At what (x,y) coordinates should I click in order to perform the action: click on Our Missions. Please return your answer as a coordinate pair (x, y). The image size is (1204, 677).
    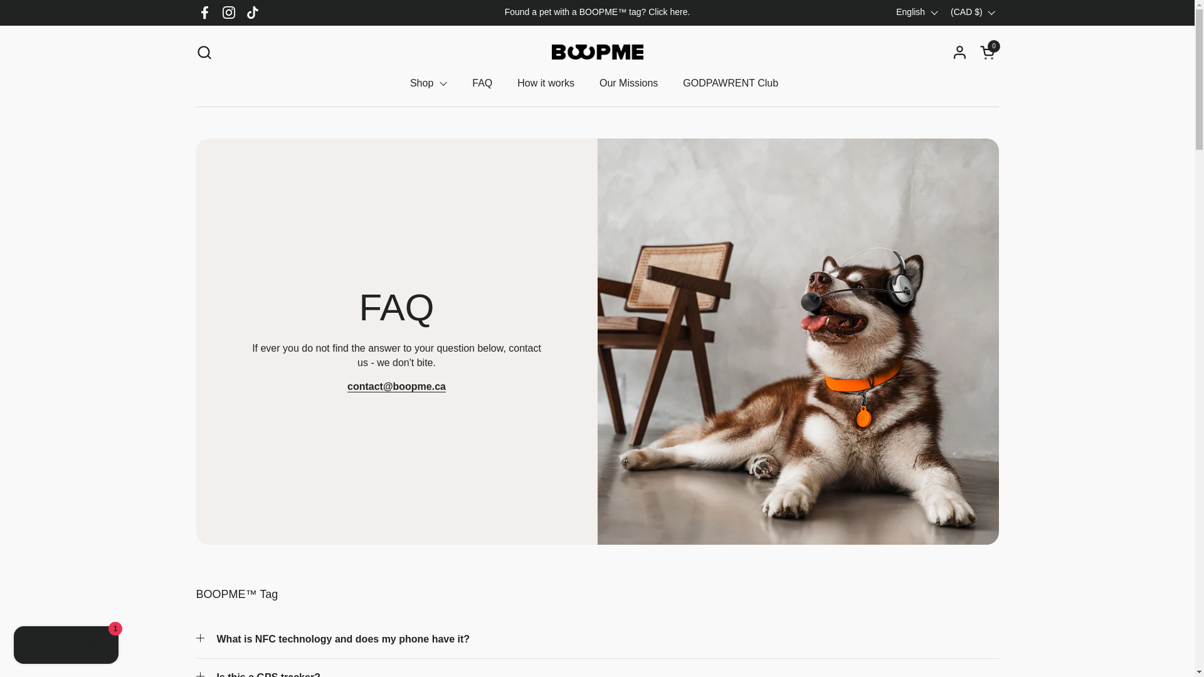
    Looking at the image, I should click on (628, 83).